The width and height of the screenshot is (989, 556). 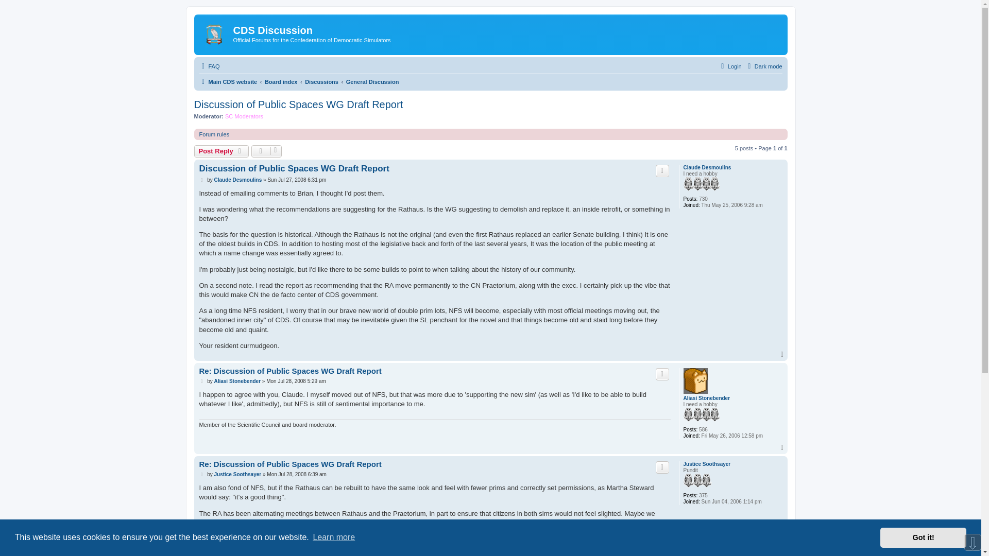 What do you see at coordinates (373, 81) in the screenshot?
I see `General Discussion` at bounding box center [373, 81].